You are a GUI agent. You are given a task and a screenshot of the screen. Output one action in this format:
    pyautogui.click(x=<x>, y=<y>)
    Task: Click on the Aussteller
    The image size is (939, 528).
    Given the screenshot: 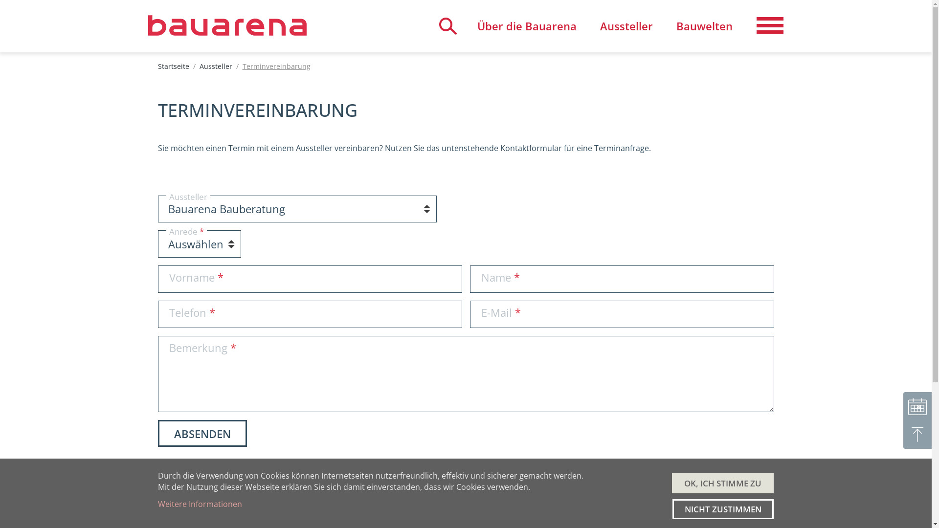 What is the action you would take?
    pyautogui.click(x=626, y=26)
    